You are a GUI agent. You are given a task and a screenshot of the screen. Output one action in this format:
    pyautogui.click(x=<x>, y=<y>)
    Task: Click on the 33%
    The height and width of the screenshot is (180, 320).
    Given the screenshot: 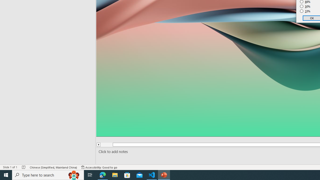 What is the action you would take?
    pyautogui.click(x=305, y=11)
    